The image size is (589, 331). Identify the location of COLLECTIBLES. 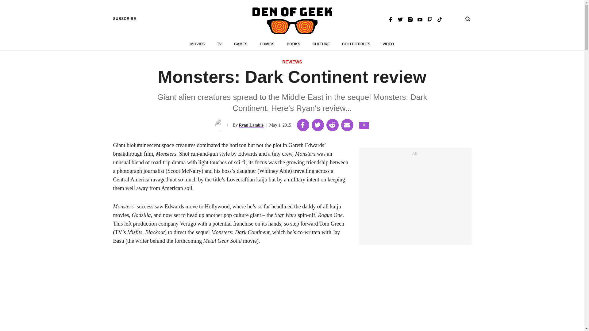
(356, 44).